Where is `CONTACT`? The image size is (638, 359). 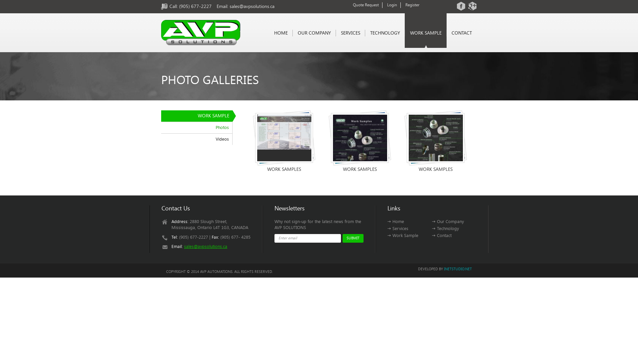 CONTACT is located at coordinates (462, 33).